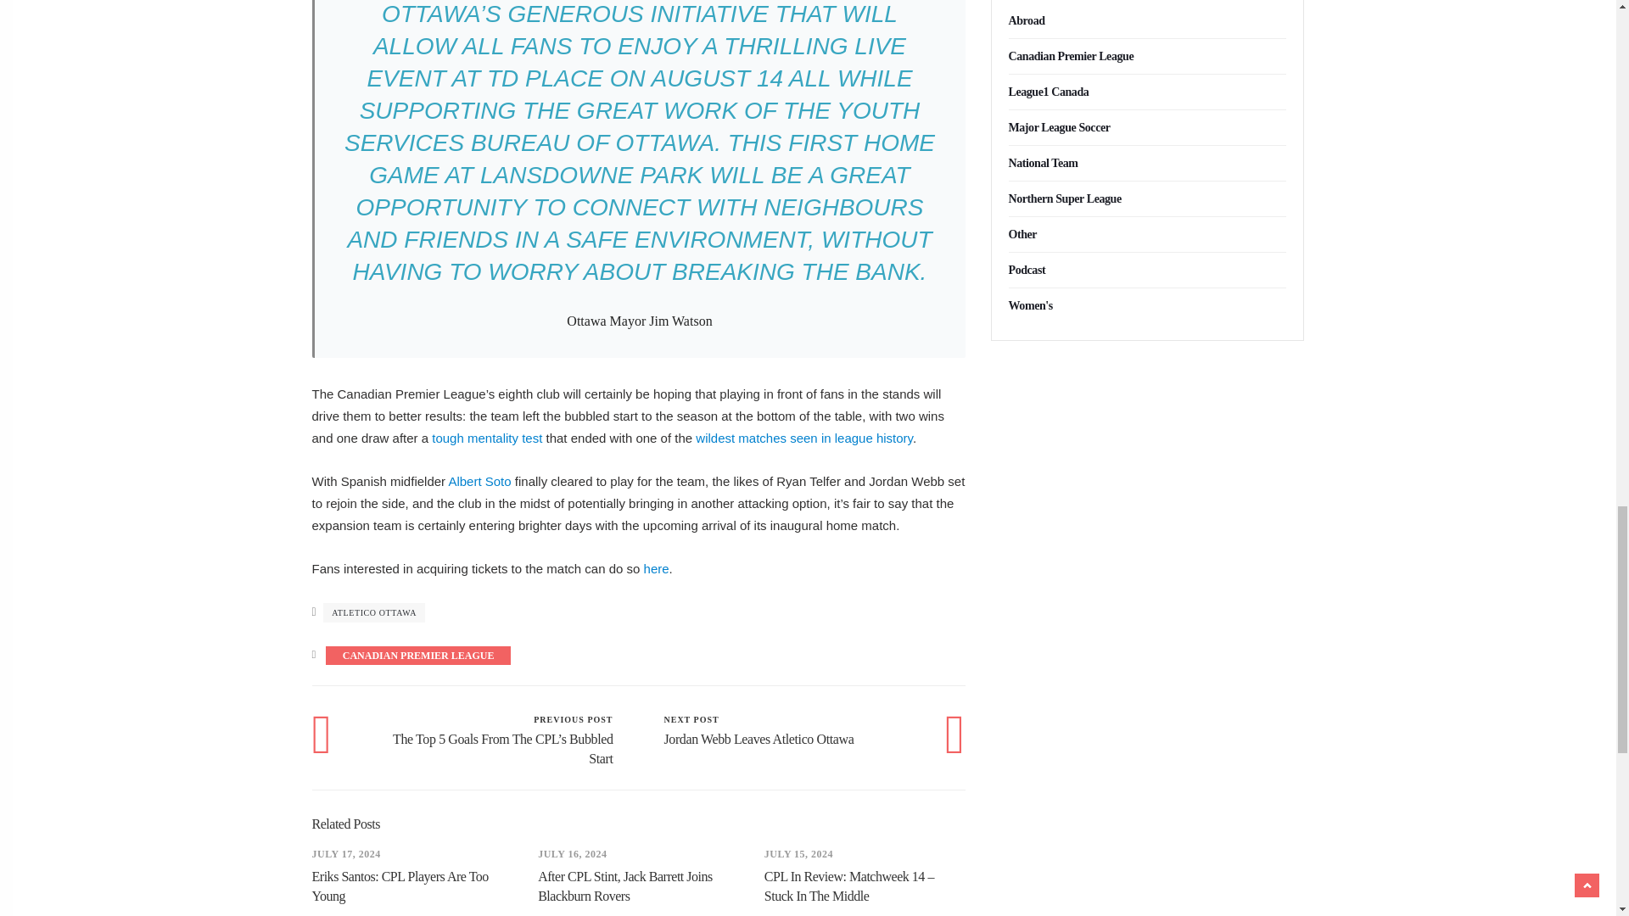 This screenshot has width=1629, height=916. What do you see at coordinates (373, 612) in the screenshot?
I see `ATLETICO OTTAWA` at bounding box center [373, 612].